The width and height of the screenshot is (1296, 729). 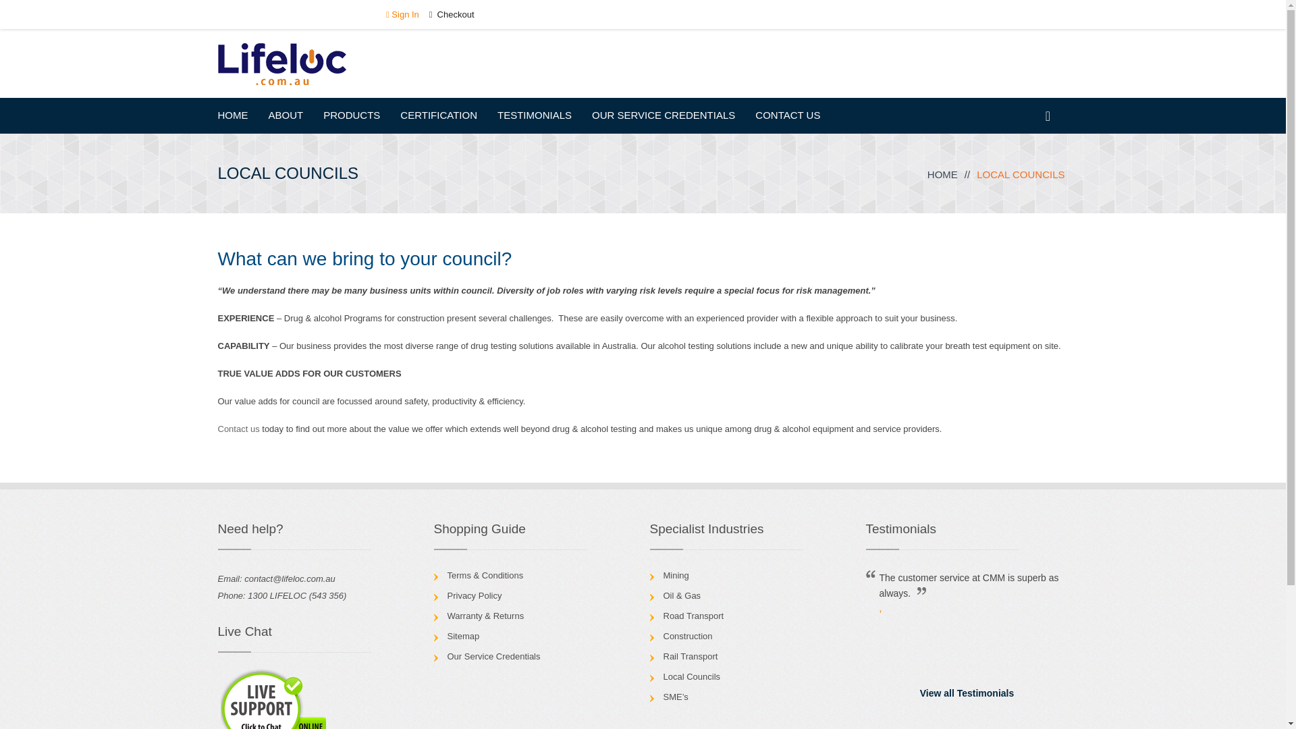 What do you see at coordinates (663, 114) in the screenshot?
I see `OUR SERVICE CREDENTIALS` at bounding box center [663, 114].